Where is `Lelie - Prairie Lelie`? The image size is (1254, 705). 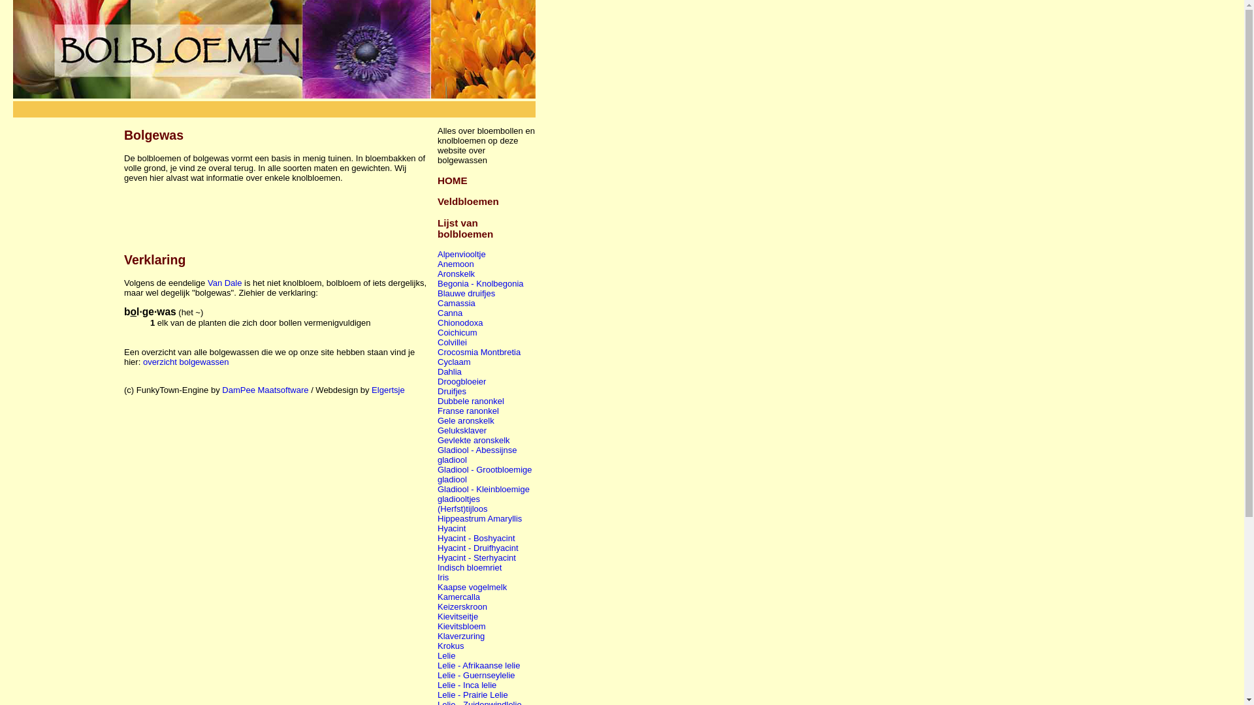 Lelie - Prairie Lelie is located at coordinates (473, 695).